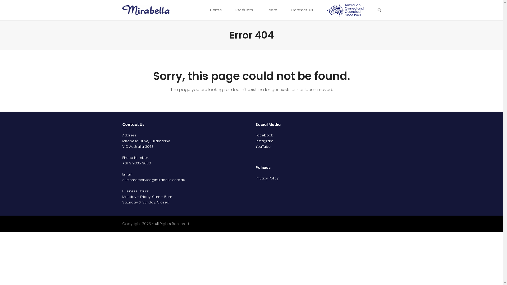 Image resolution: width=507 pixels, height=285 pixels. I want to click on customerservice@mirabella.com.au, so click(153, 180).